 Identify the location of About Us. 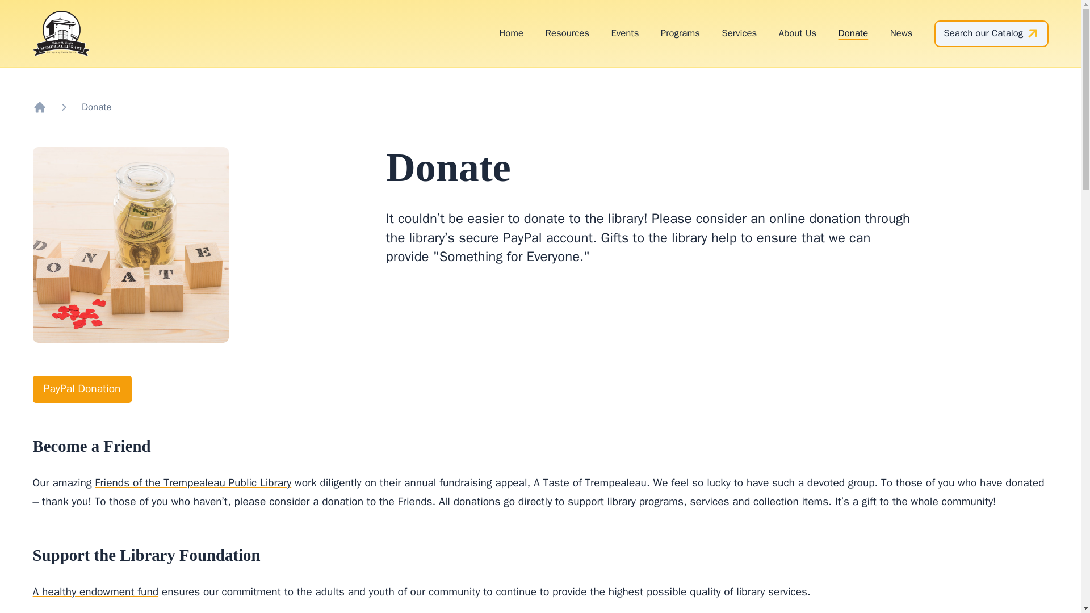
(798, 33).